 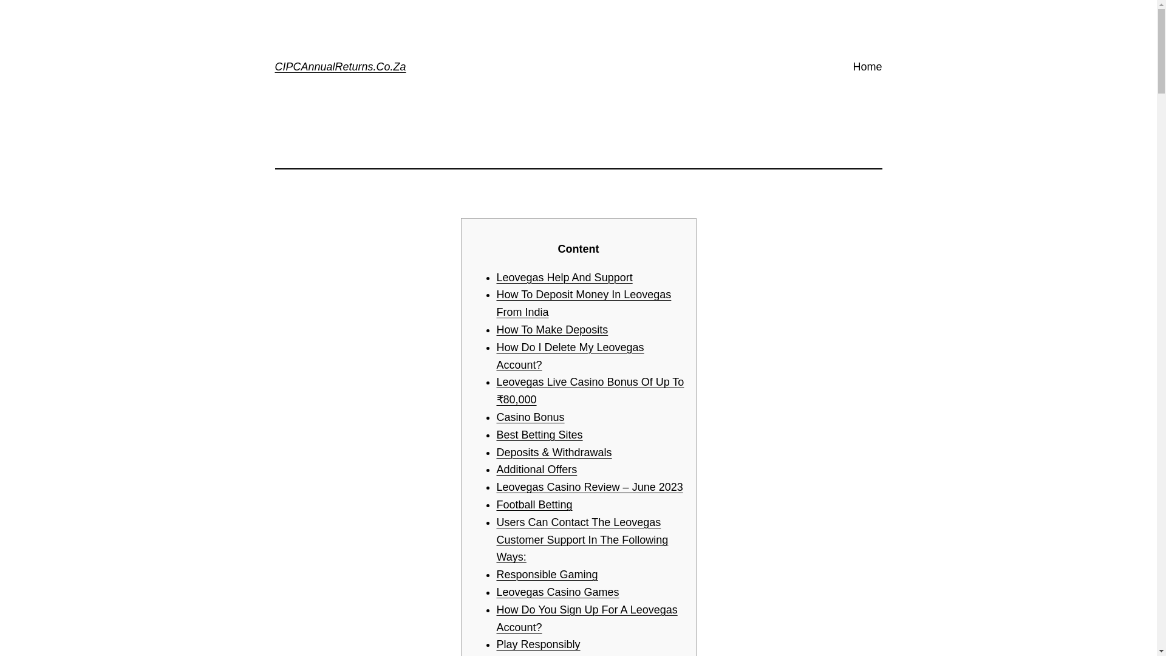 I want to click on Additional Offers, so click(x=537, y=469).